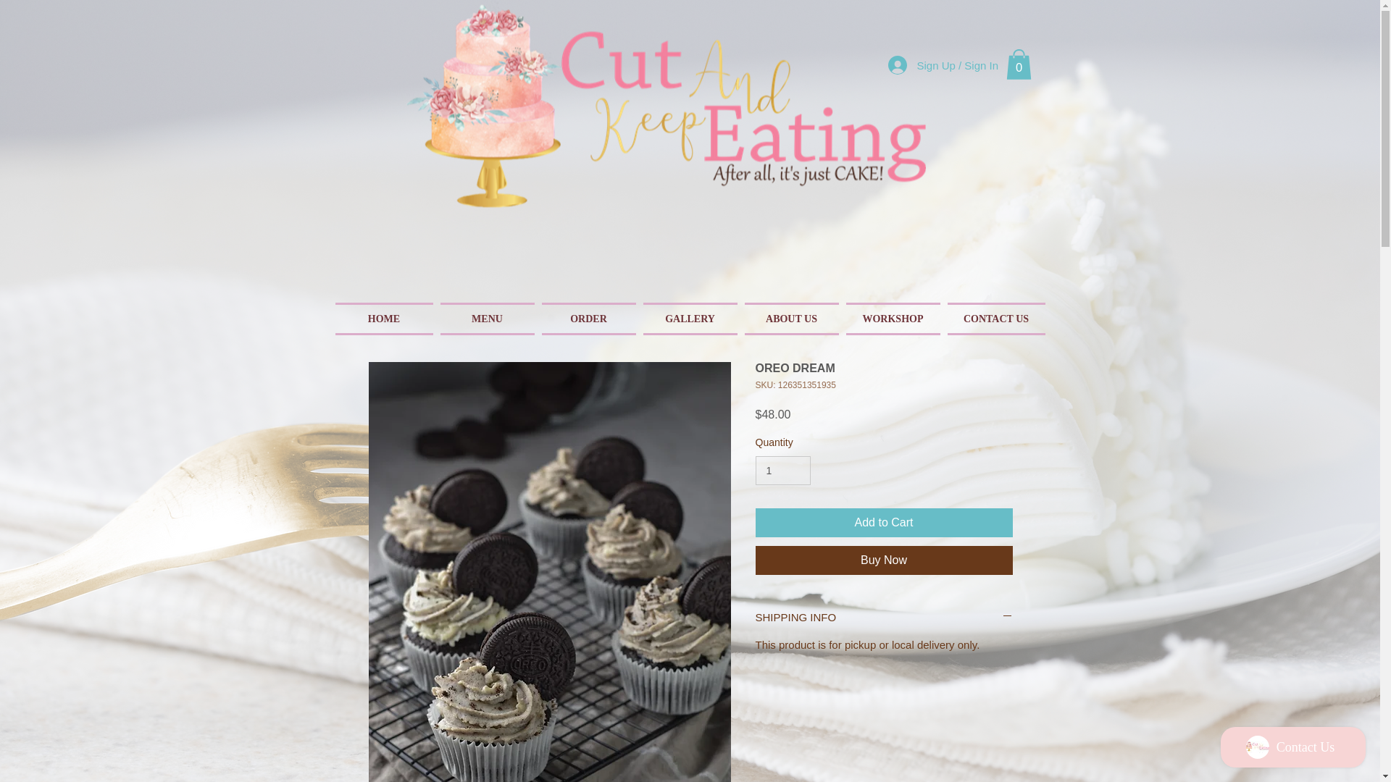  What do you see at coordinates (884, 617) in the screenshot?
I see `SHIPPING INFO` at bounding box center [884, 617].